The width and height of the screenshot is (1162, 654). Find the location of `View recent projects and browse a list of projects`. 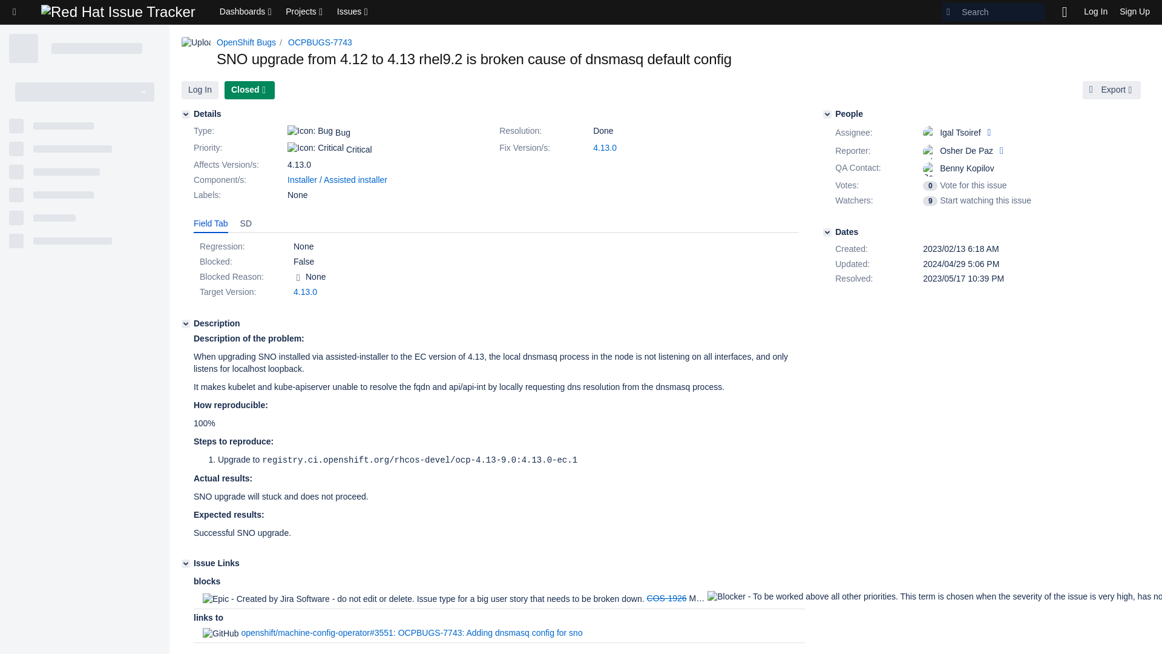

View recent projects and browse a list of projects is located at coordinates (305, 12).